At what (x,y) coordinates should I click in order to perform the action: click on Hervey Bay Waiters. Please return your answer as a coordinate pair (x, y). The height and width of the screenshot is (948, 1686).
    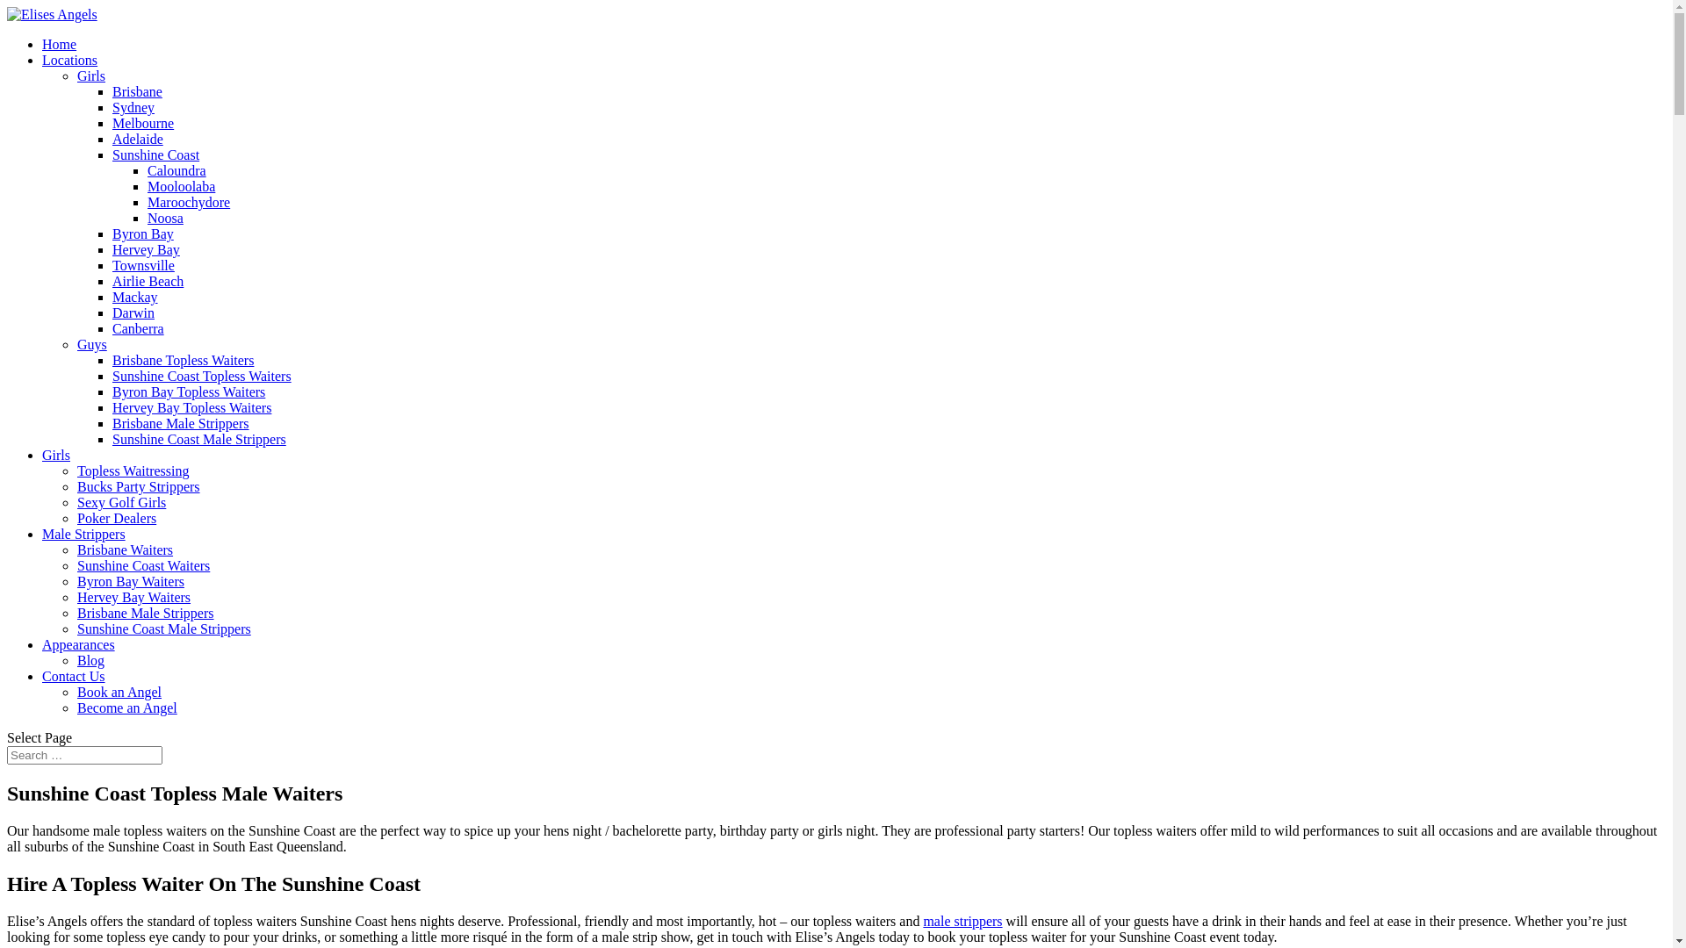
    Looking at the image, I should click on (133, 597).